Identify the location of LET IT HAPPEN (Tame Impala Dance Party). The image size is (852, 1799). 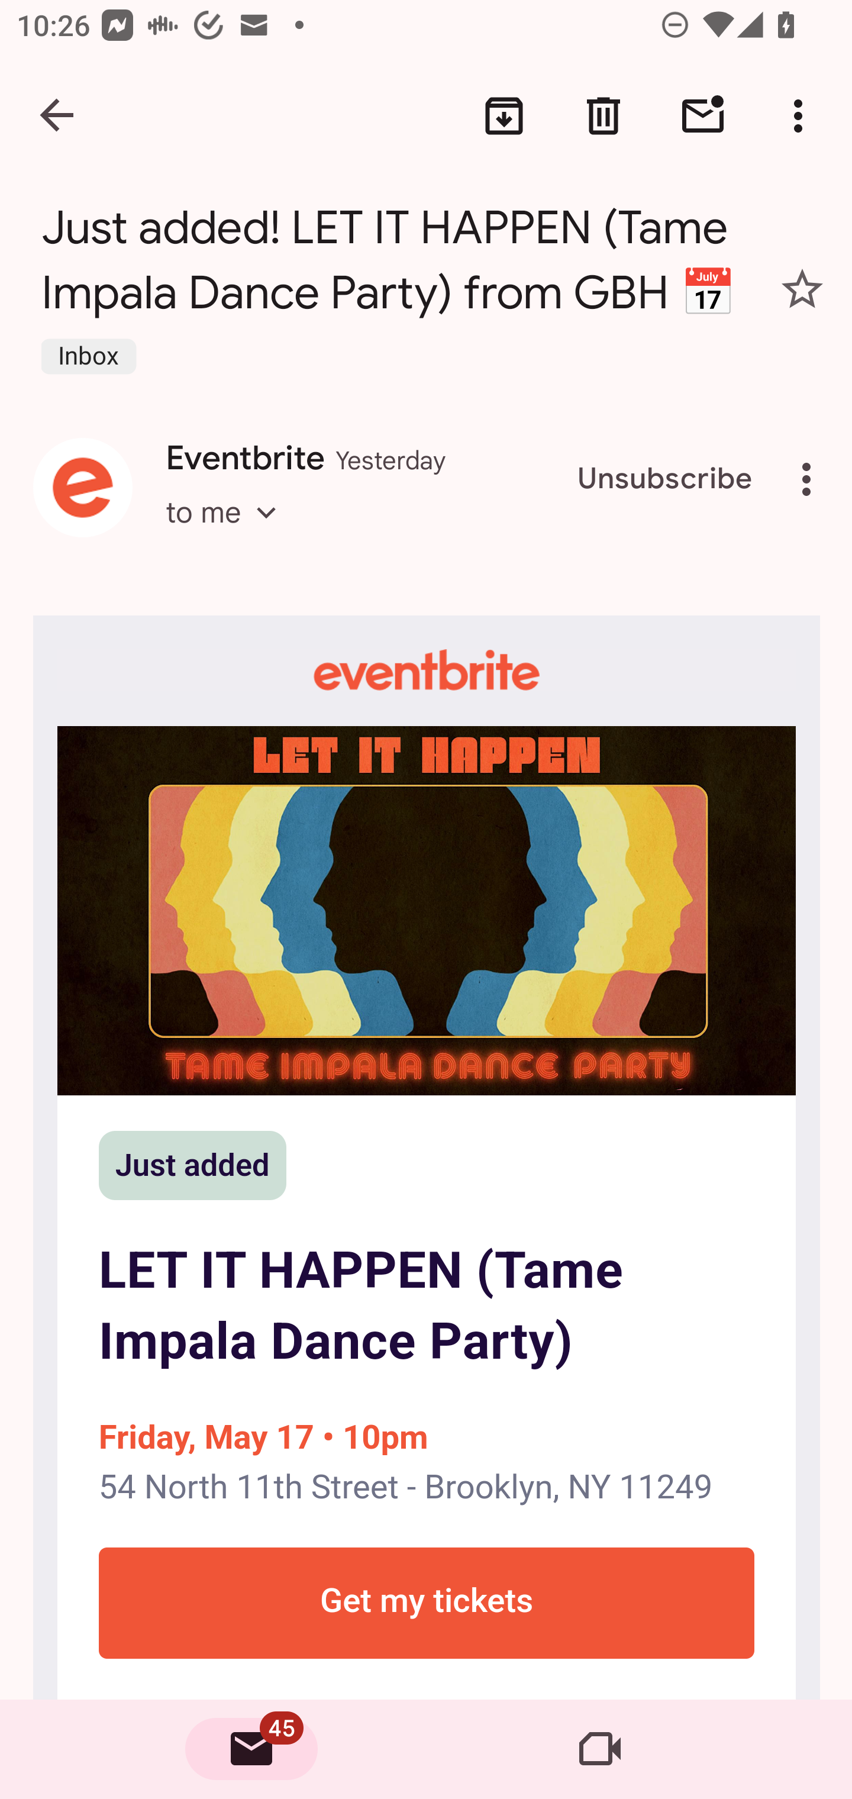
(426, 911).